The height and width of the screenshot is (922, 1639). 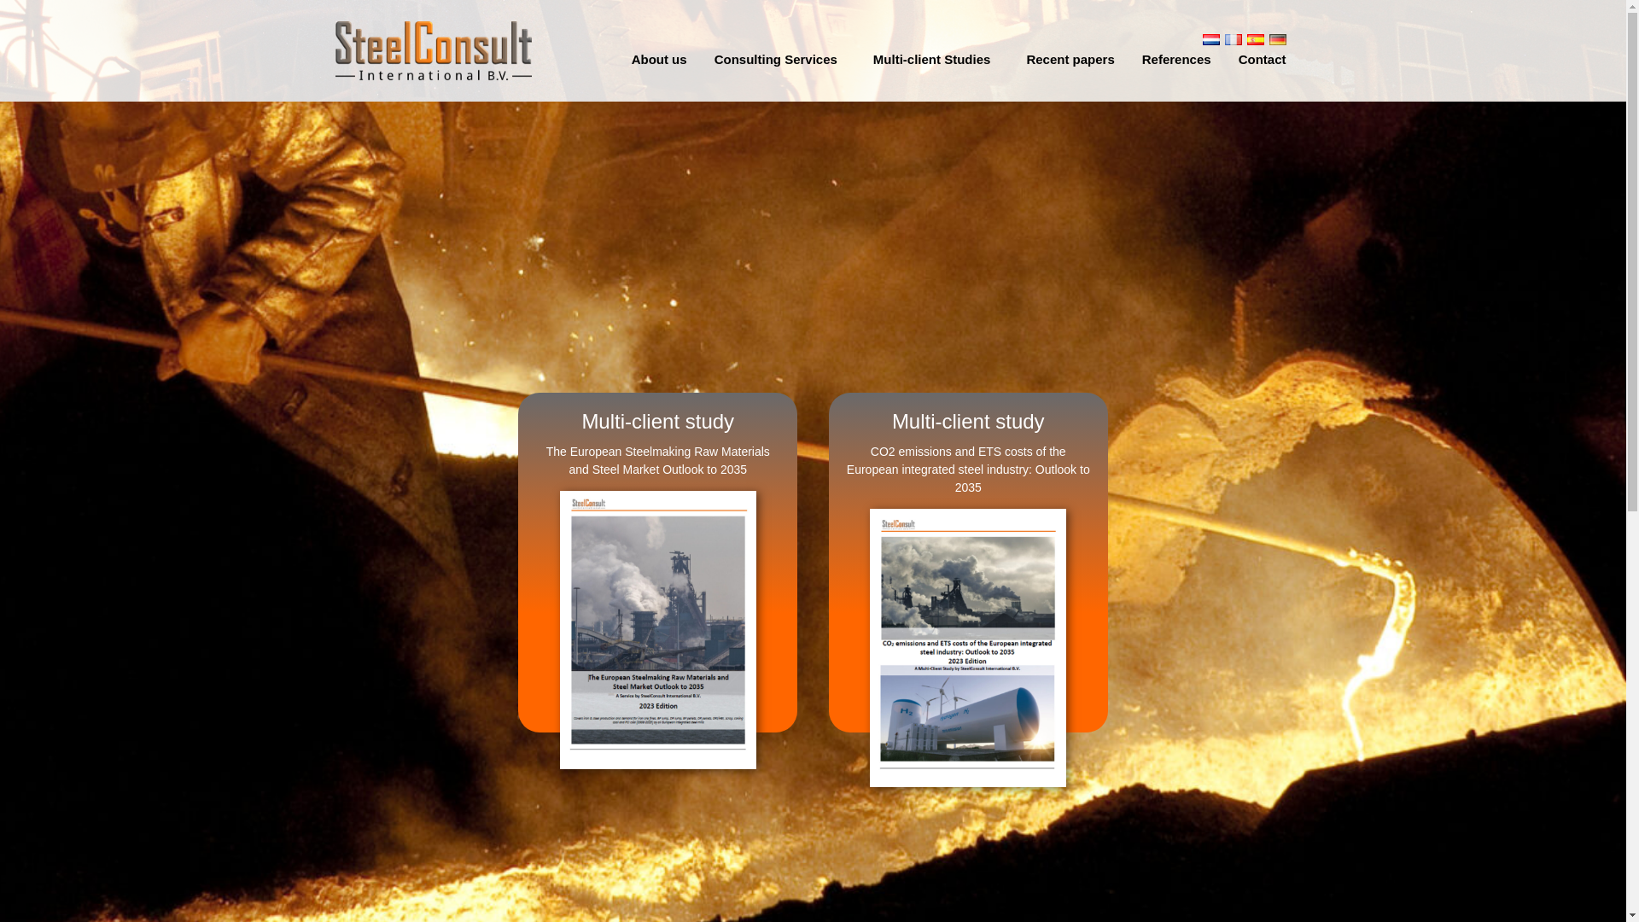 I want to click on Recent papers, so click(x=1070, y=60).